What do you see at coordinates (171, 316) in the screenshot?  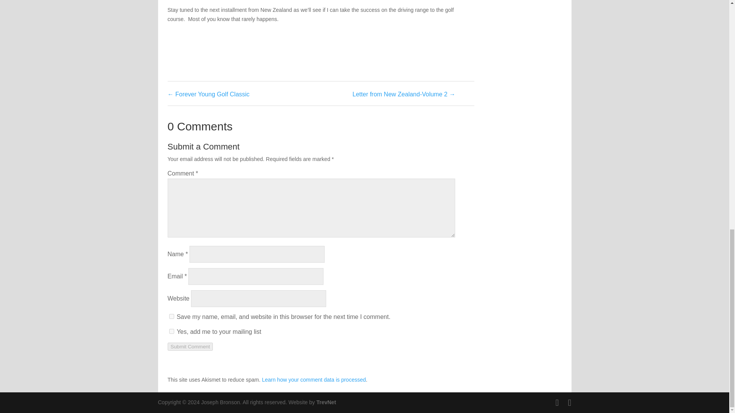 I see `yes` at bounding box center [171, 316].